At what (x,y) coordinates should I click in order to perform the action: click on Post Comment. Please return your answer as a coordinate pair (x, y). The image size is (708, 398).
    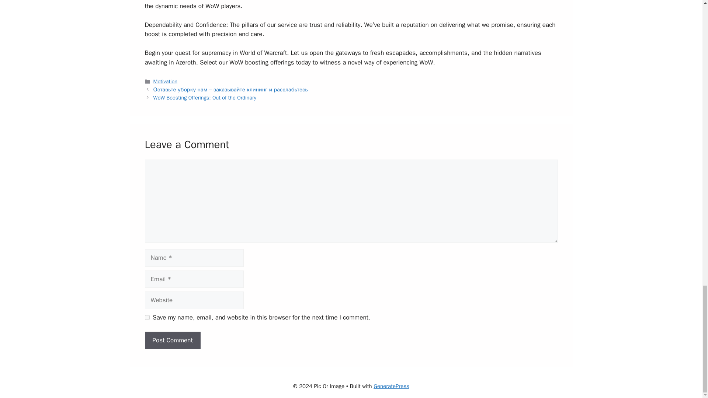
    Looking at the image, I should click on (172, 341).